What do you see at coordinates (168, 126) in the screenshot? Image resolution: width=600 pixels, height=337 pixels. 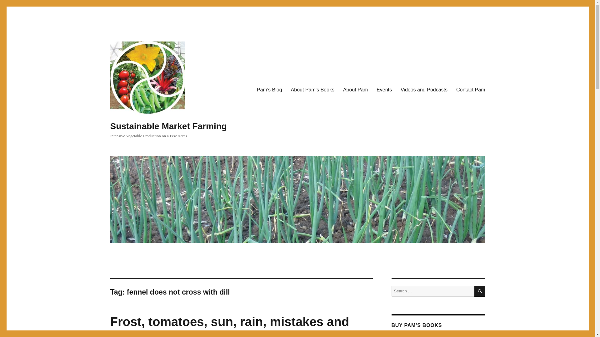 I see `Sustainable Market Farming` at bounding box center [168, 126].